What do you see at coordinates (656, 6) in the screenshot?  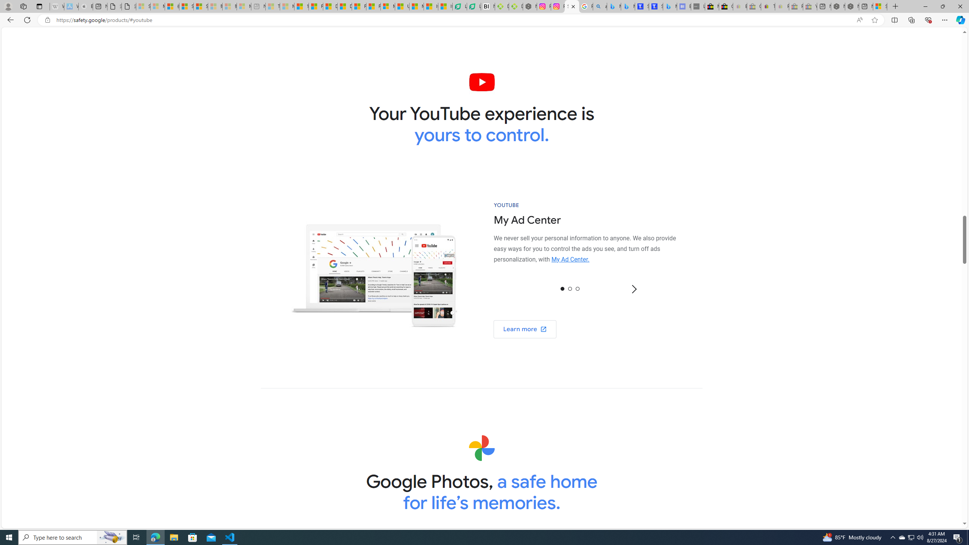 I see `Shangri-La Bangkok, Hotel reviews and Room rates` at bounding box center [656, 6].